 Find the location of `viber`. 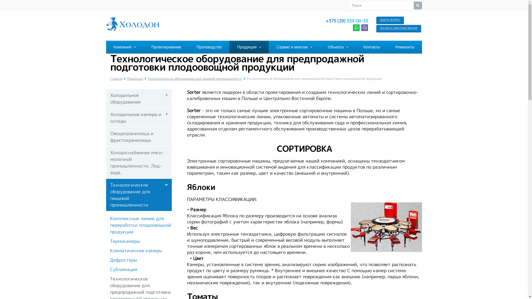

viber is located at coordinates (365, 28).